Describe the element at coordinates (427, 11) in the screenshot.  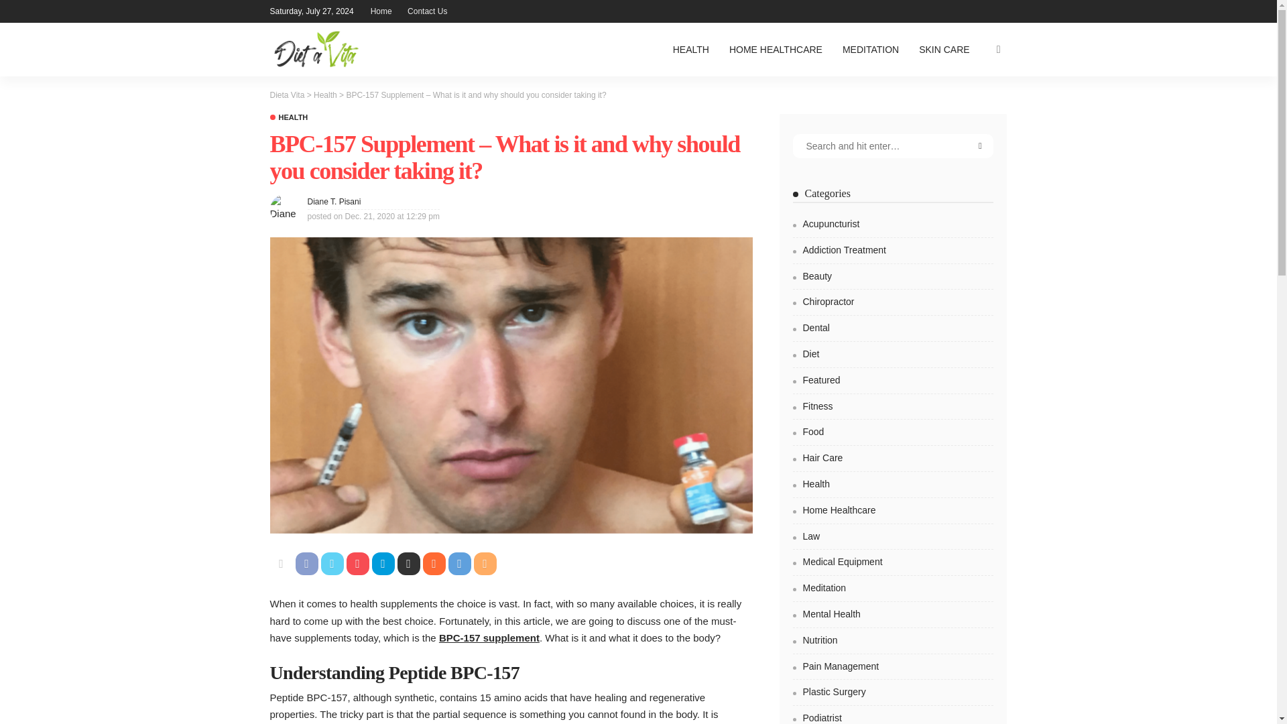
I see `Contact Us` at that location.